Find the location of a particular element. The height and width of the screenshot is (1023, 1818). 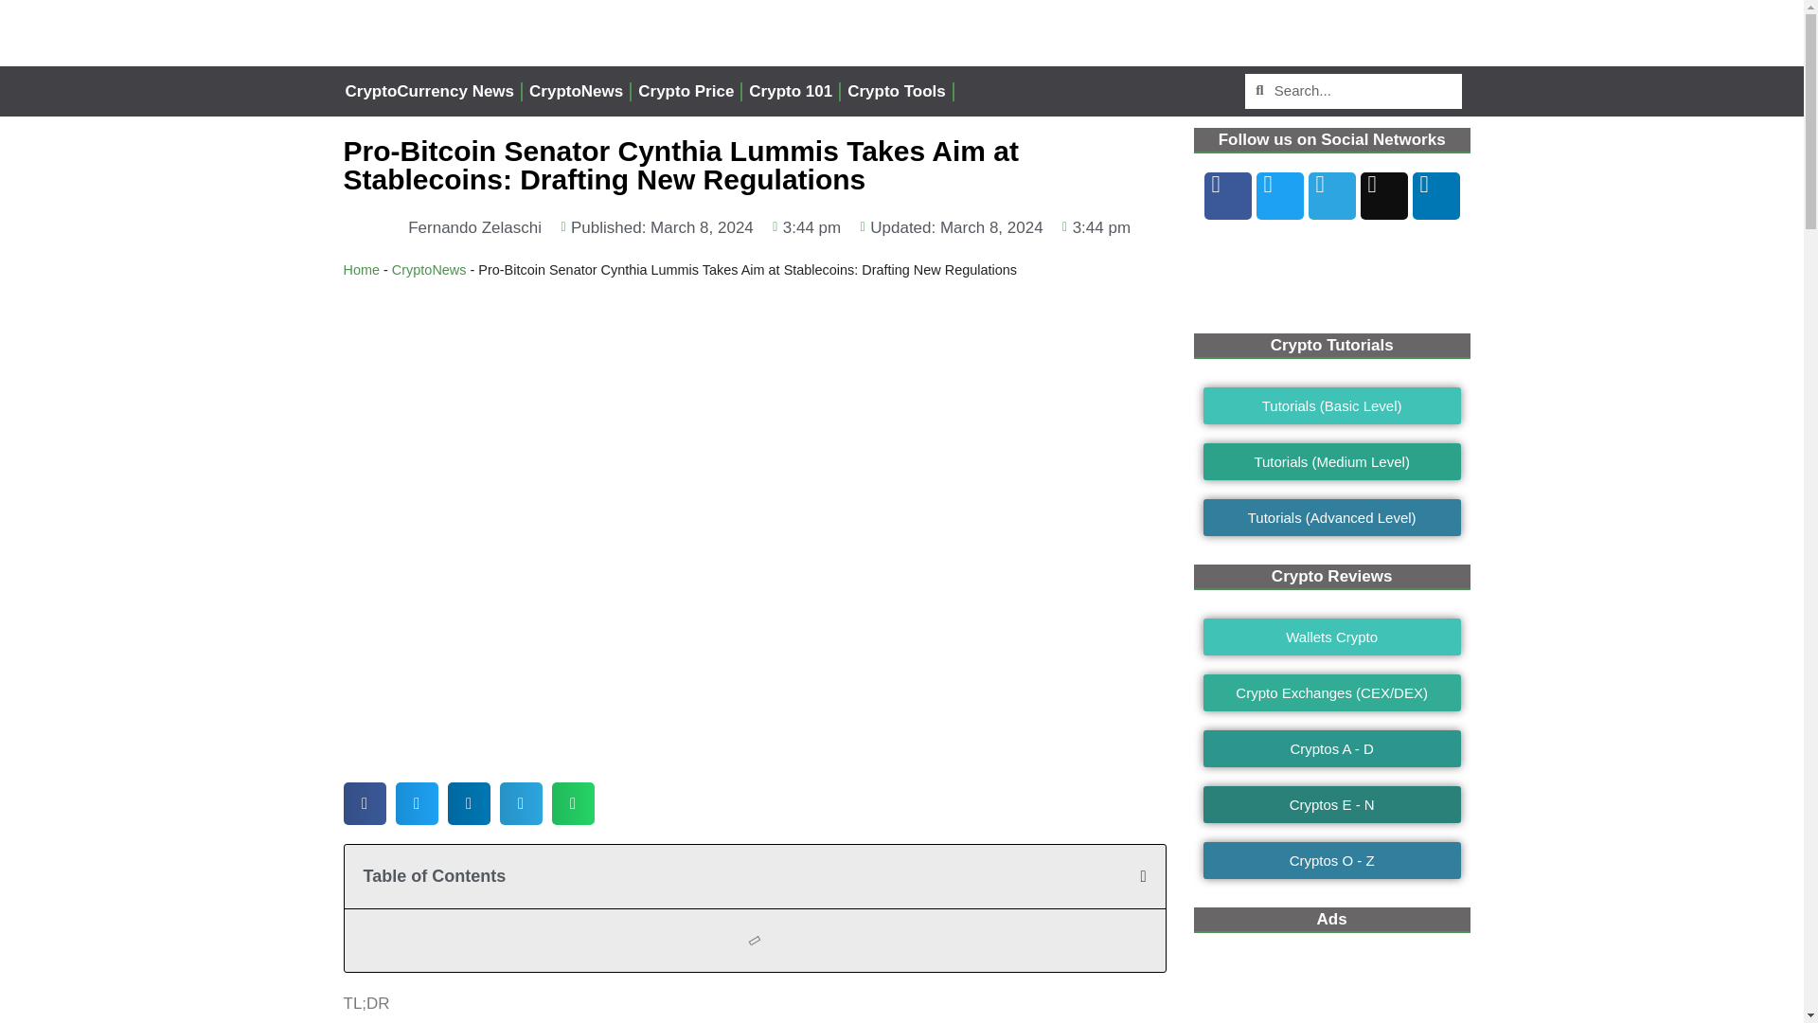

Crypto Price is located at coordinates (686, 91).